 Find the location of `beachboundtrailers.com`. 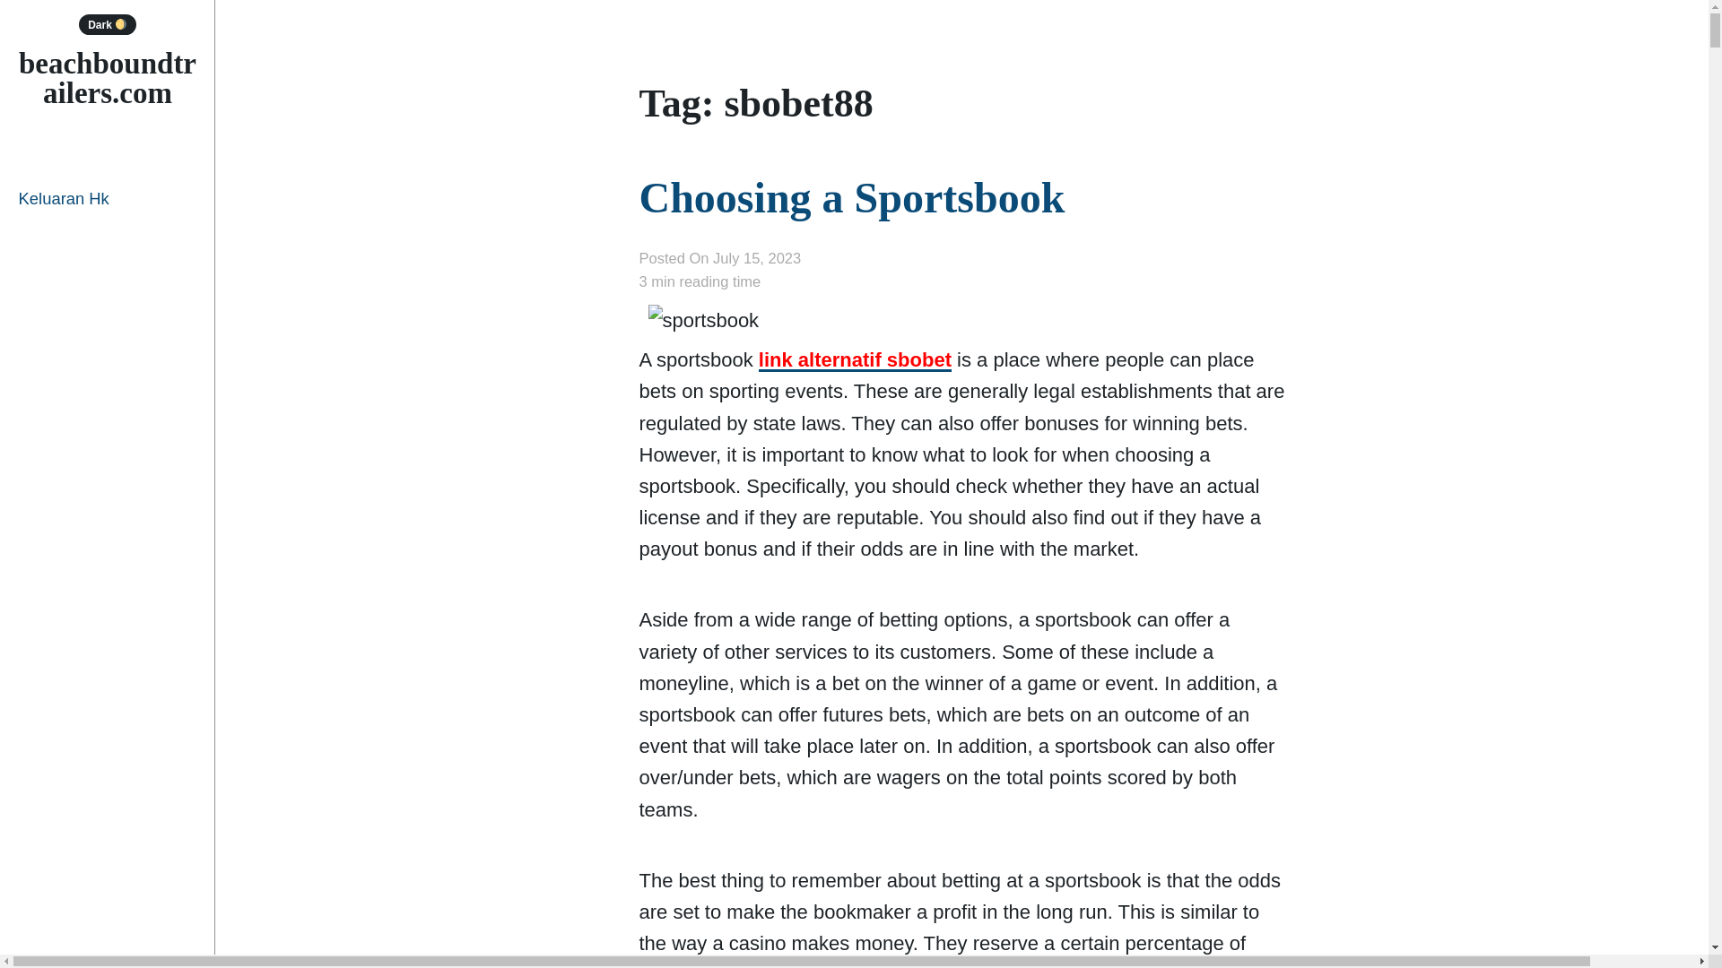

beachboundtrailers.com is located at coordinates (108, 78).